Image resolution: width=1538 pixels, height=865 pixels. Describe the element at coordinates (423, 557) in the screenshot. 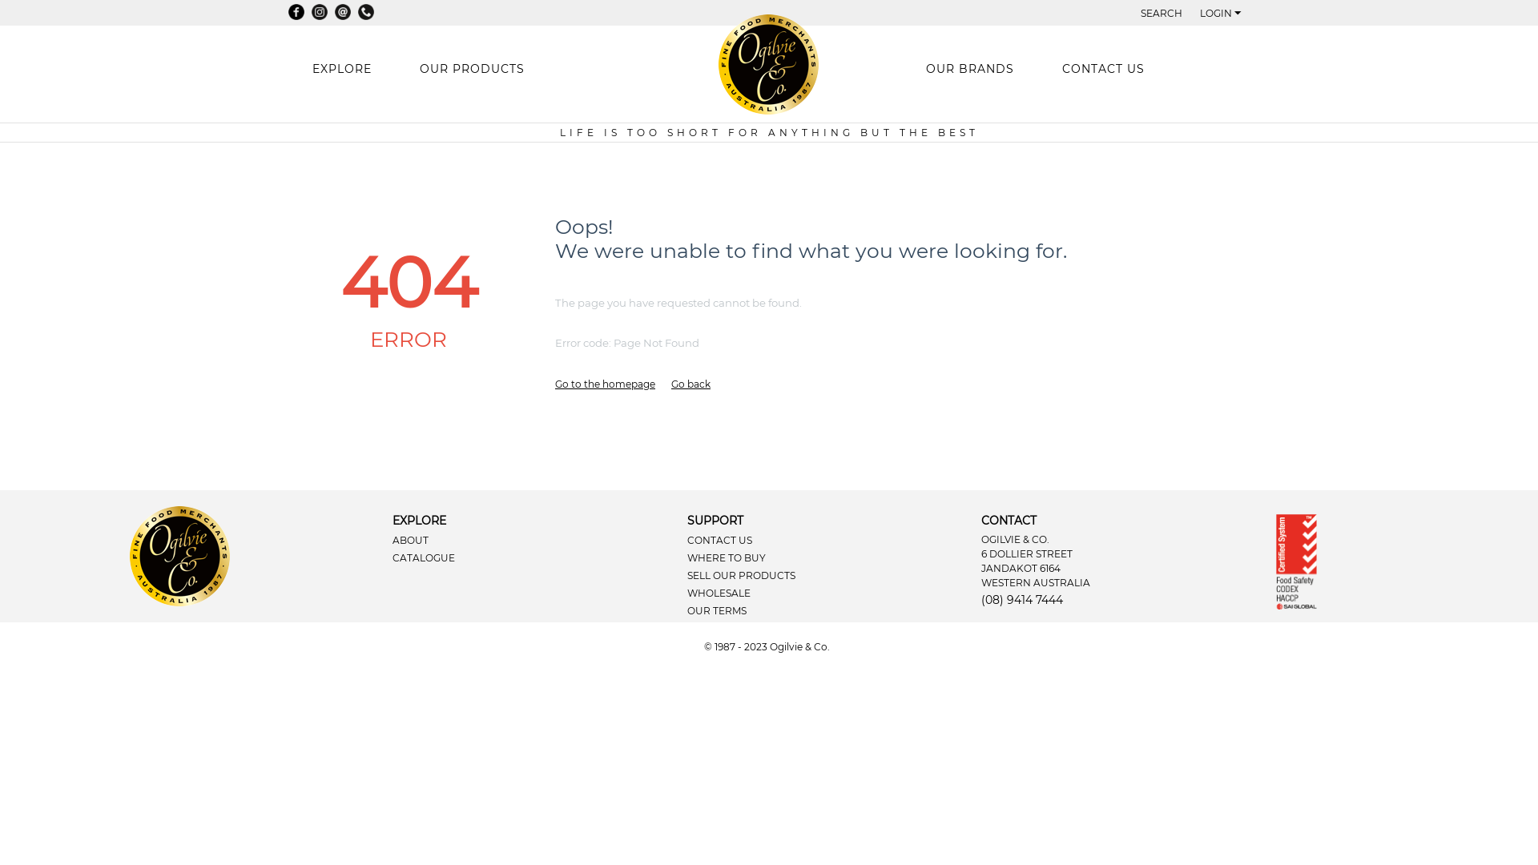

I see `CATALOGUE` at that location.